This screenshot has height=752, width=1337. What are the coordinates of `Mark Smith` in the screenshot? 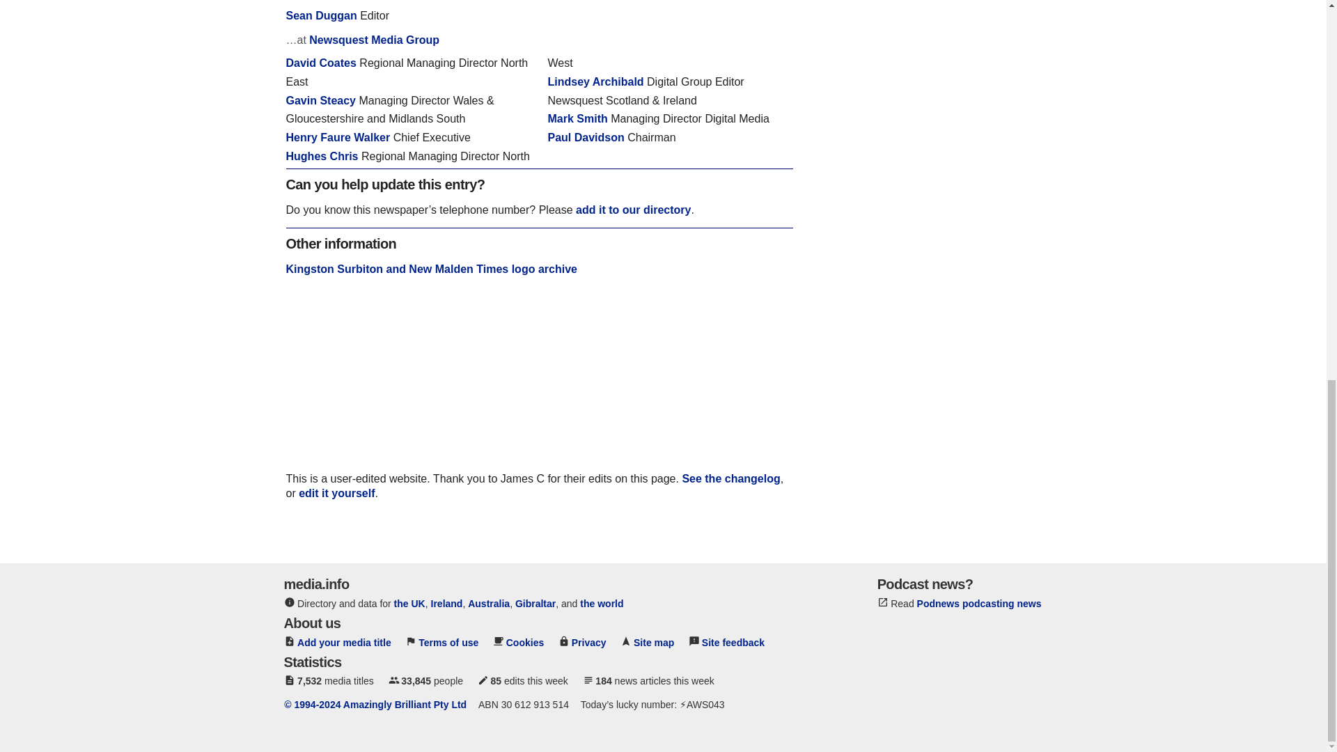 It's located at (577, 118).